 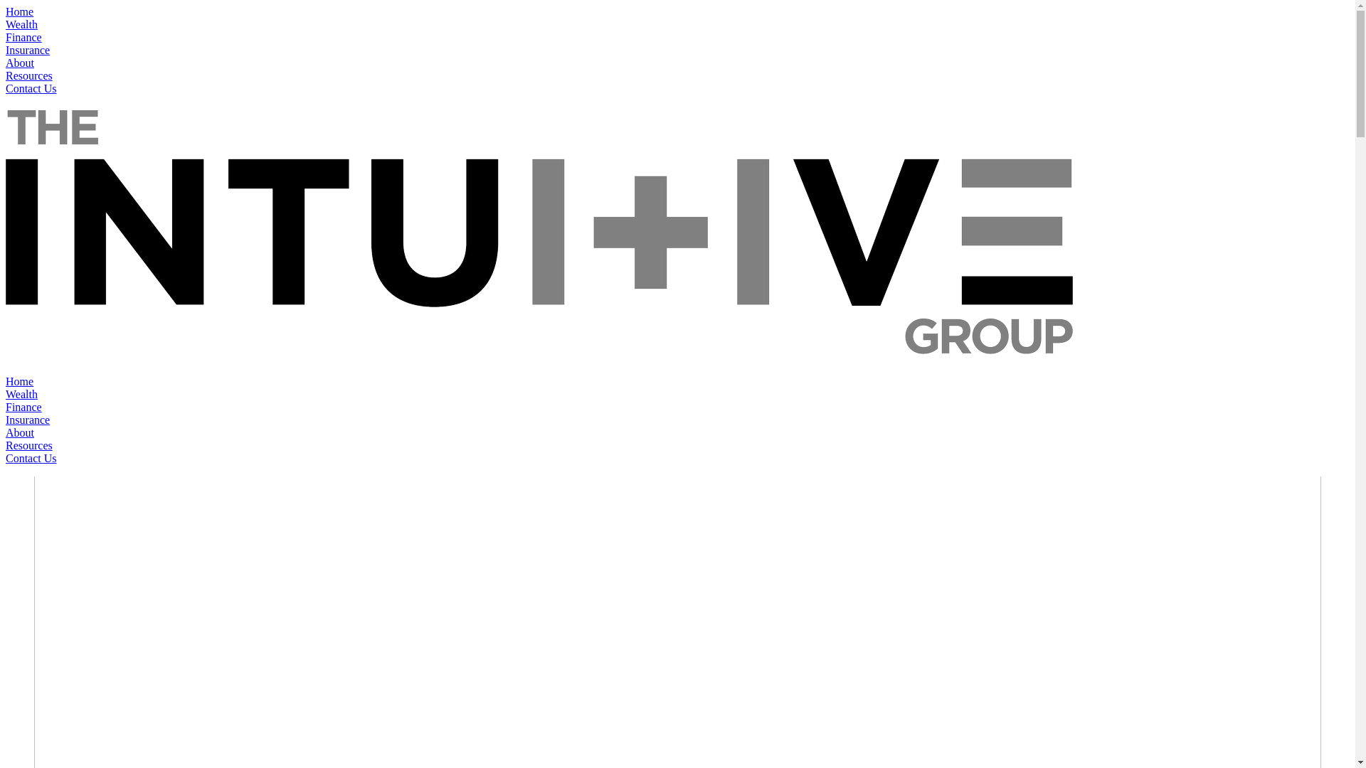 What do you see at coordinates (24, 37) in the screenshot?
I see `Finance` at bounding box center [24, 37].